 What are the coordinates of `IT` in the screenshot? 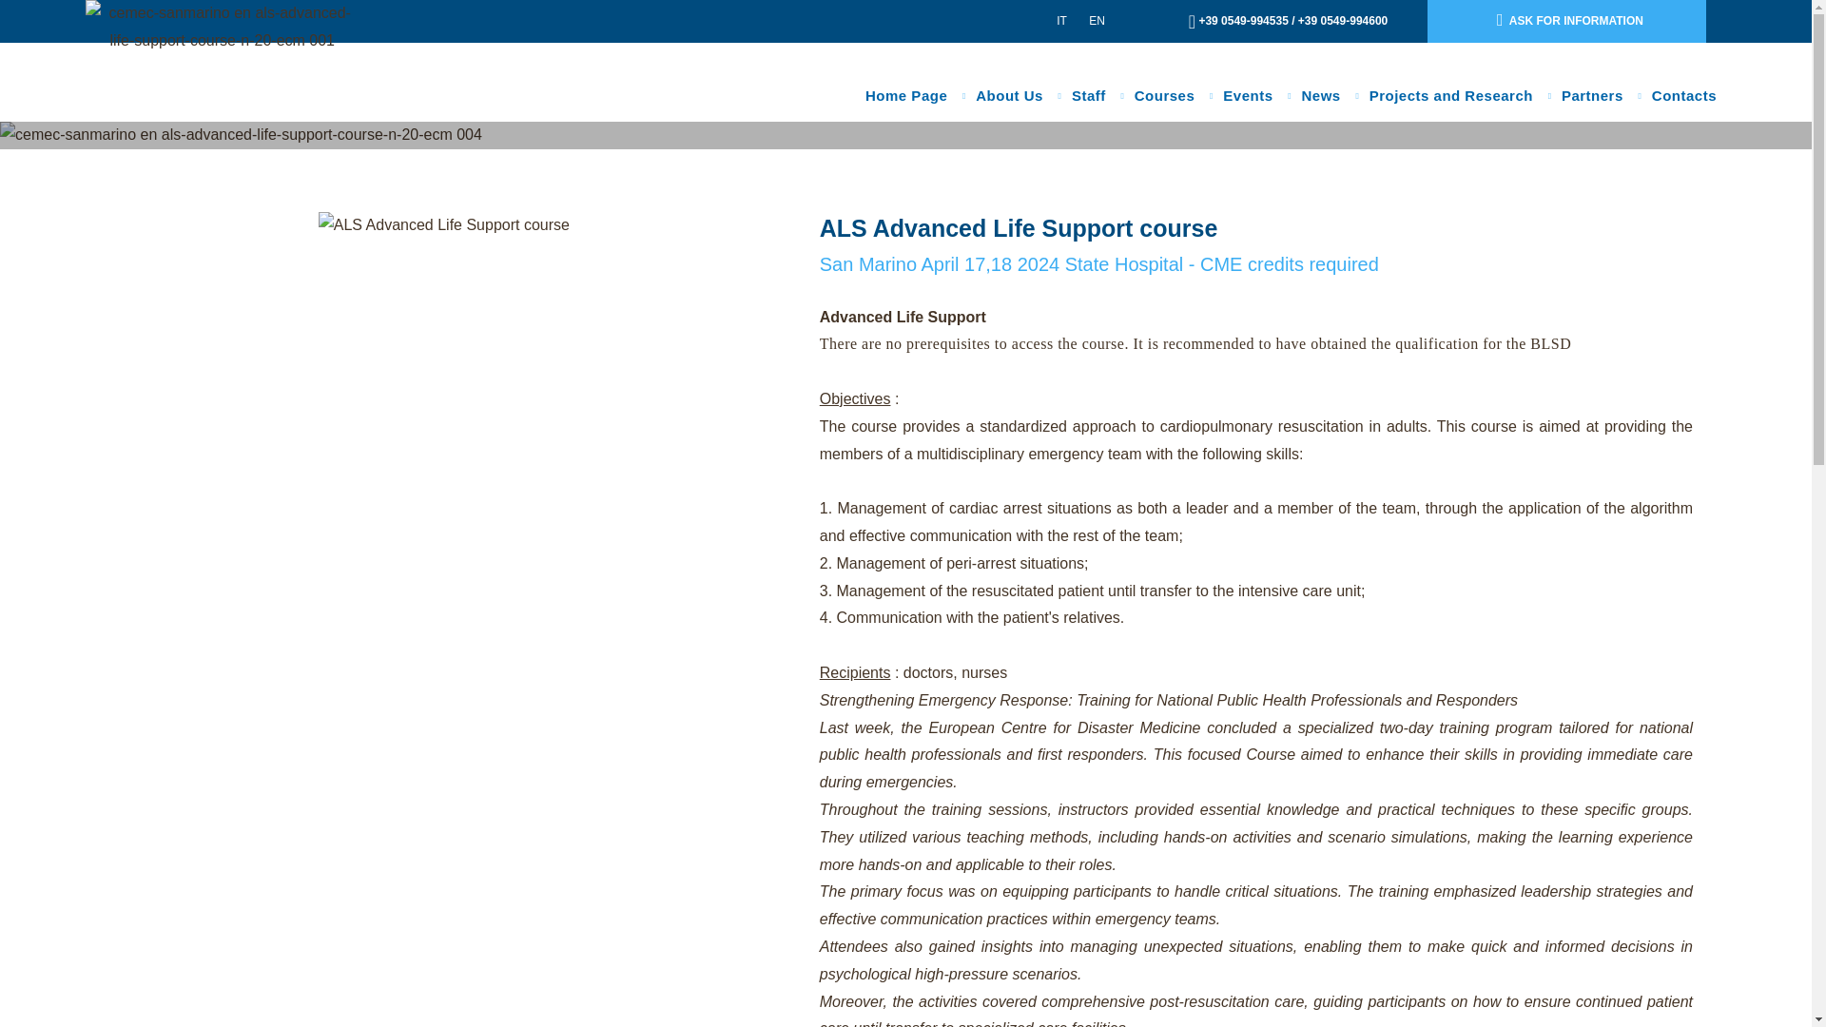 It's located at (1061, 21).